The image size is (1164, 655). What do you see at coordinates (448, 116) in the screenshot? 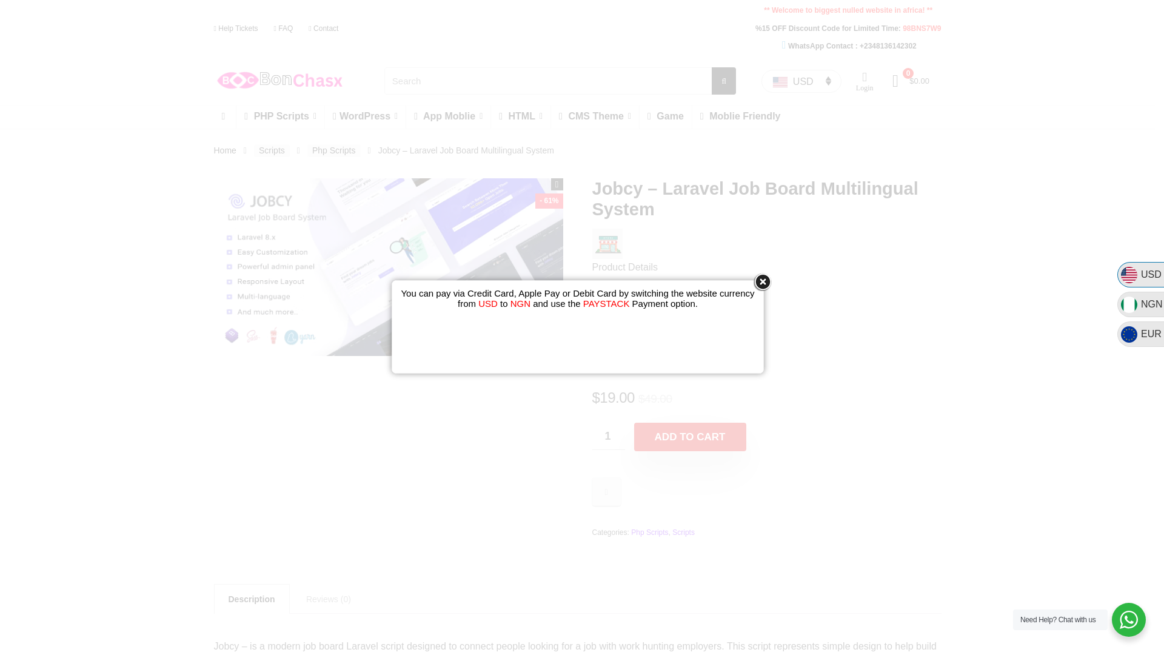
I see `App Moblie` at bounding box center [448, 116].